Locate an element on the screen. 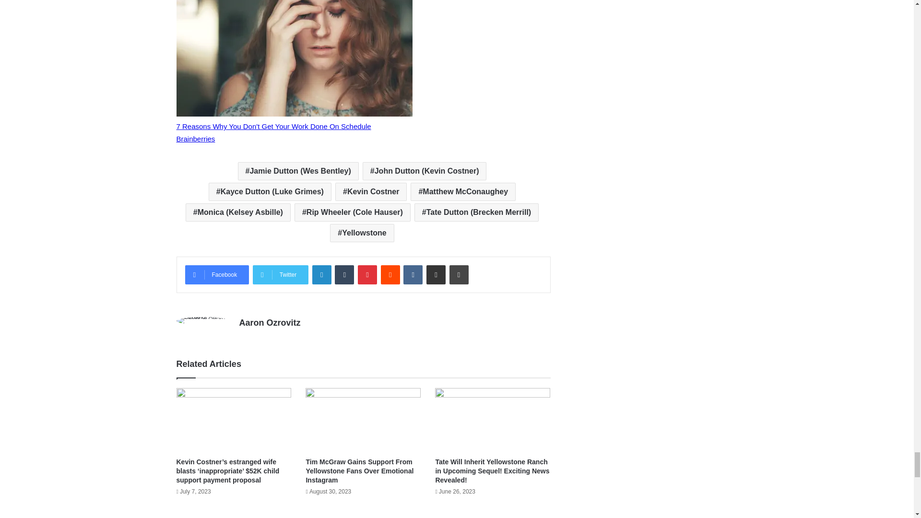  Yellowstone is located at coordinates (362, 233).